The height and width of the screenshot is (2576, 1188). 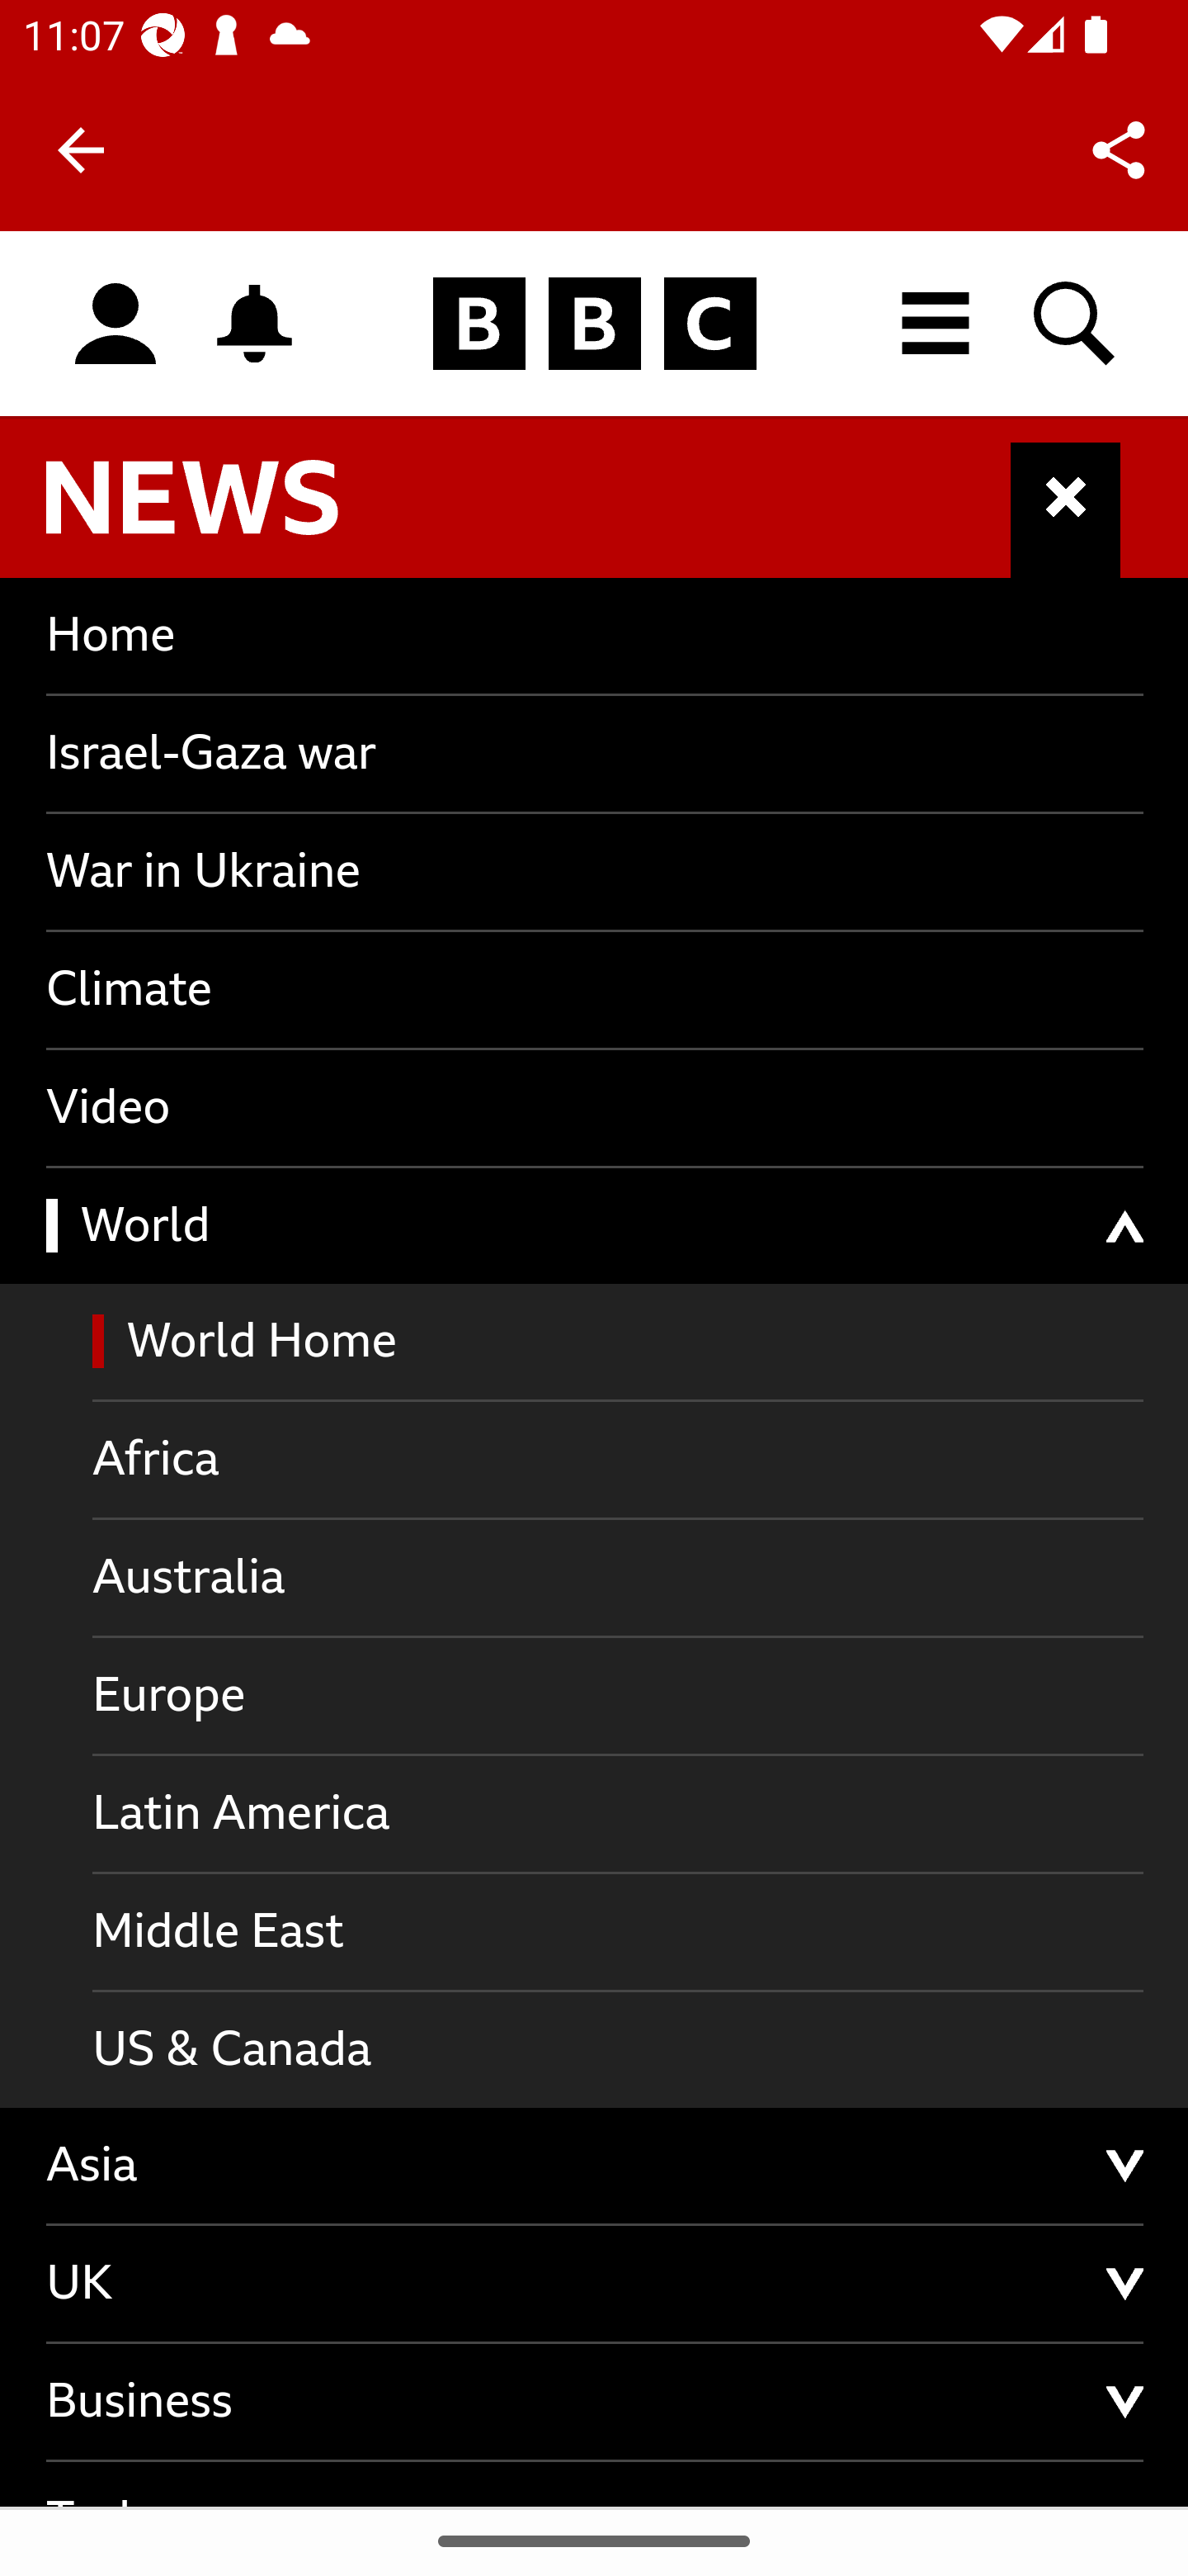 I want to click on All BBC destinations menu, so click(x=936, y=324).